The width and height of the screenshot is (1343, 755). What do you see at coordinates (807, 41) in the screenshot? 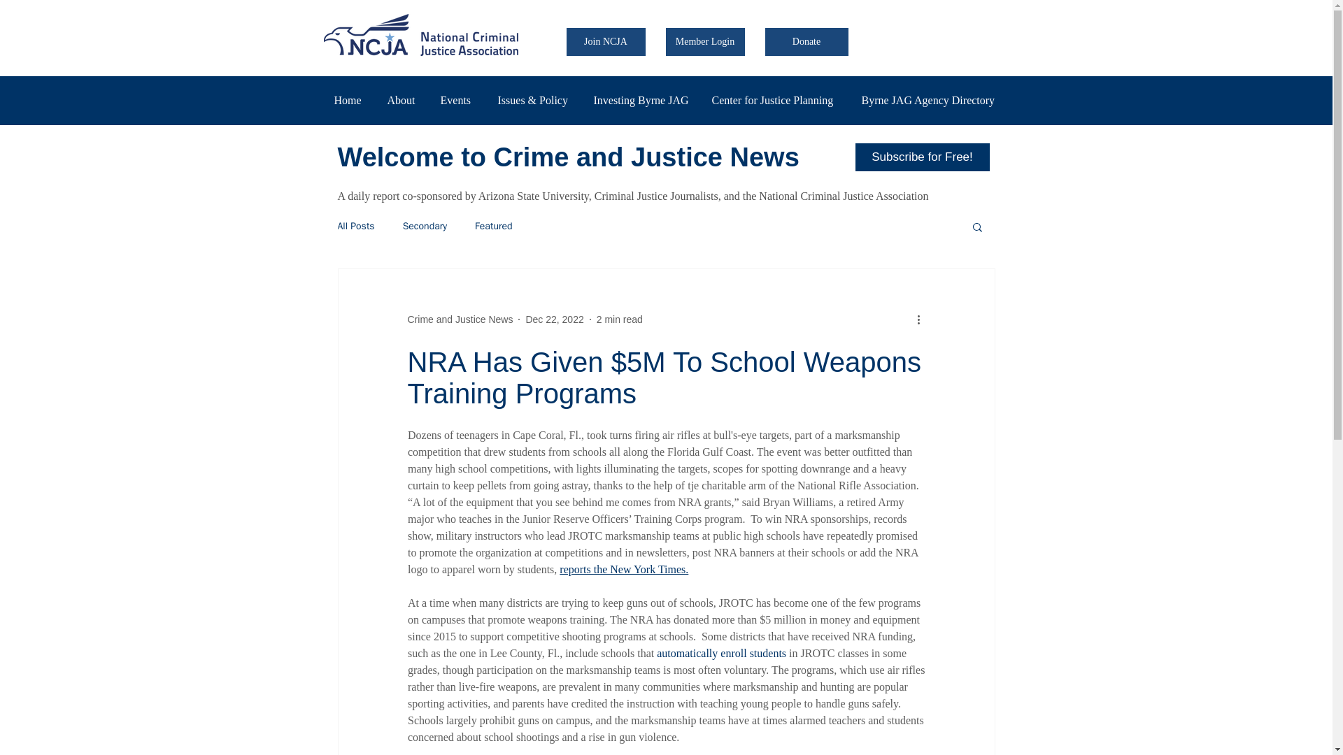
I see `Donate` at bounding box center [807, 41].